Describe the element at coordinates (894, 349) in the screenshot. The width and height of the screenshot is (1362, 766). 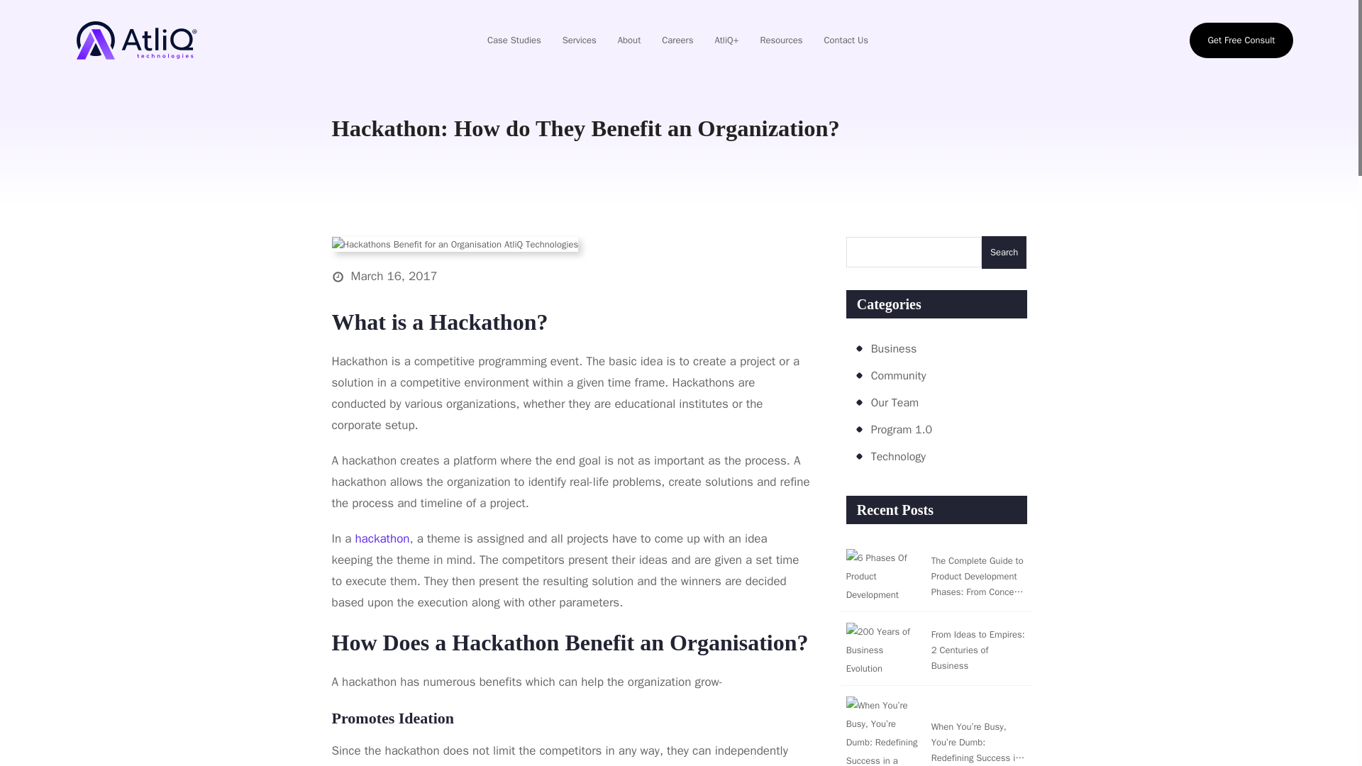
I see `Business` at that location.